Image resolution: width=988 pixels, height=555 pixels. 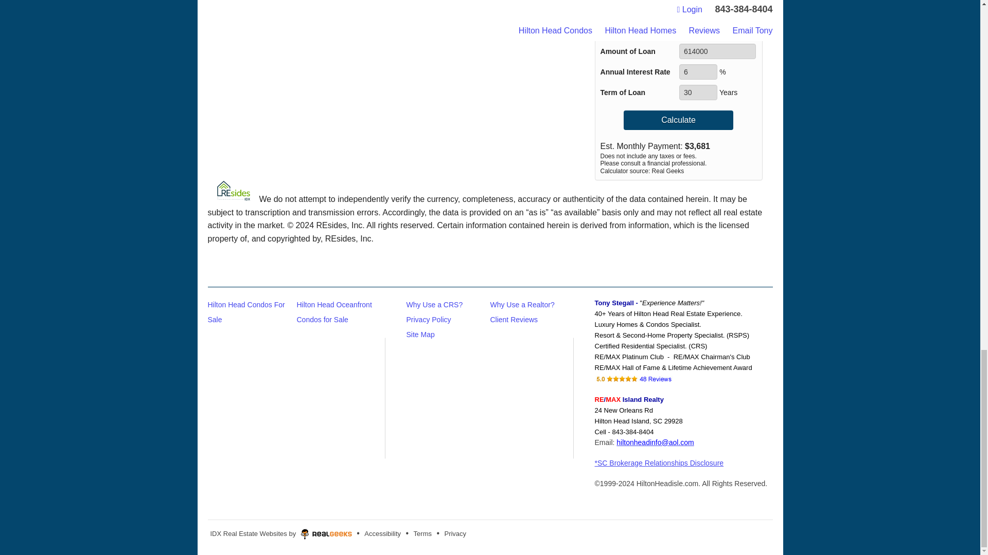 What do you see at coordinates (717, 51) in the screenshot?
I see `614000` at bounding box center [717, 51].